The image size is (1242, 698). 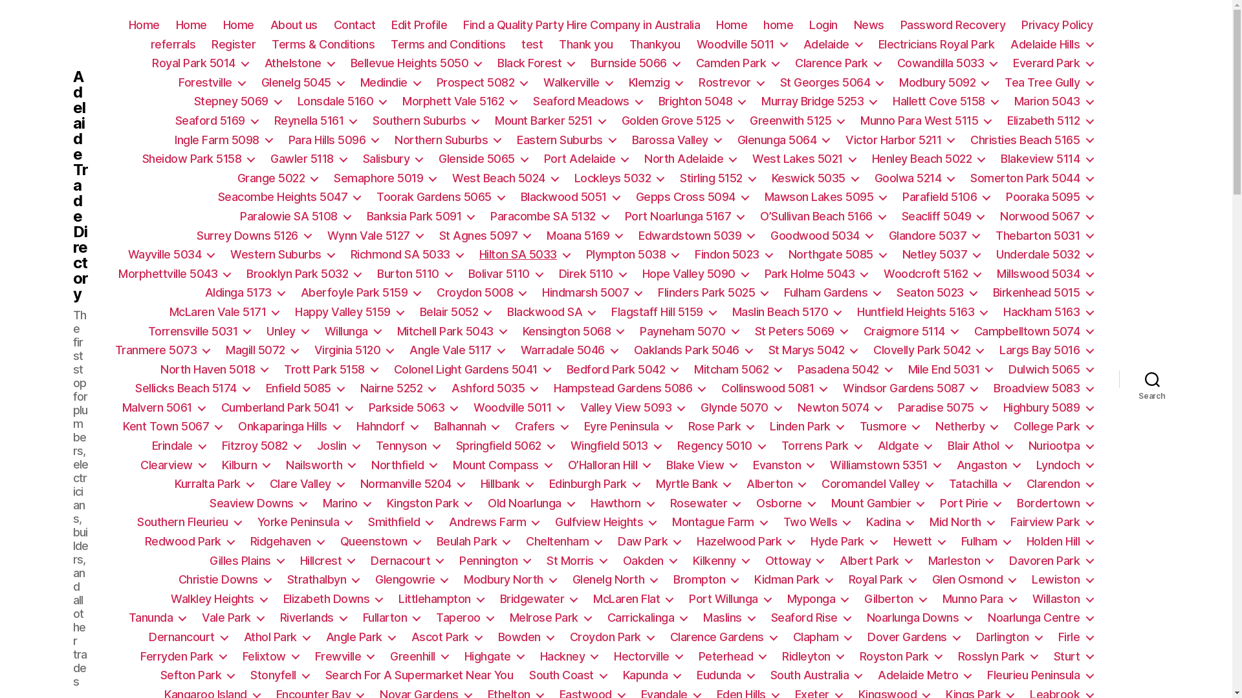 I want to click on Eastern Suburbs, so click(x=567, y=140).